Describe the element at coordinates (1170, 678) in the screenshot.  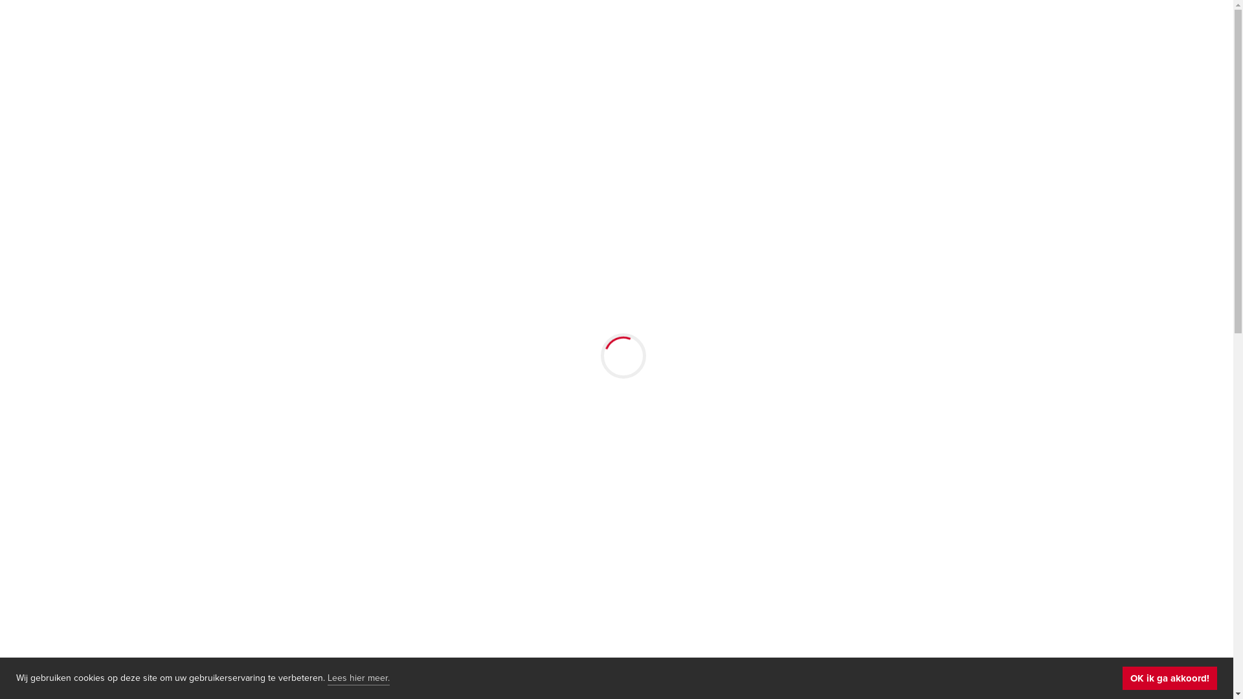
I see `OK ik ga akkoord!` at that location.